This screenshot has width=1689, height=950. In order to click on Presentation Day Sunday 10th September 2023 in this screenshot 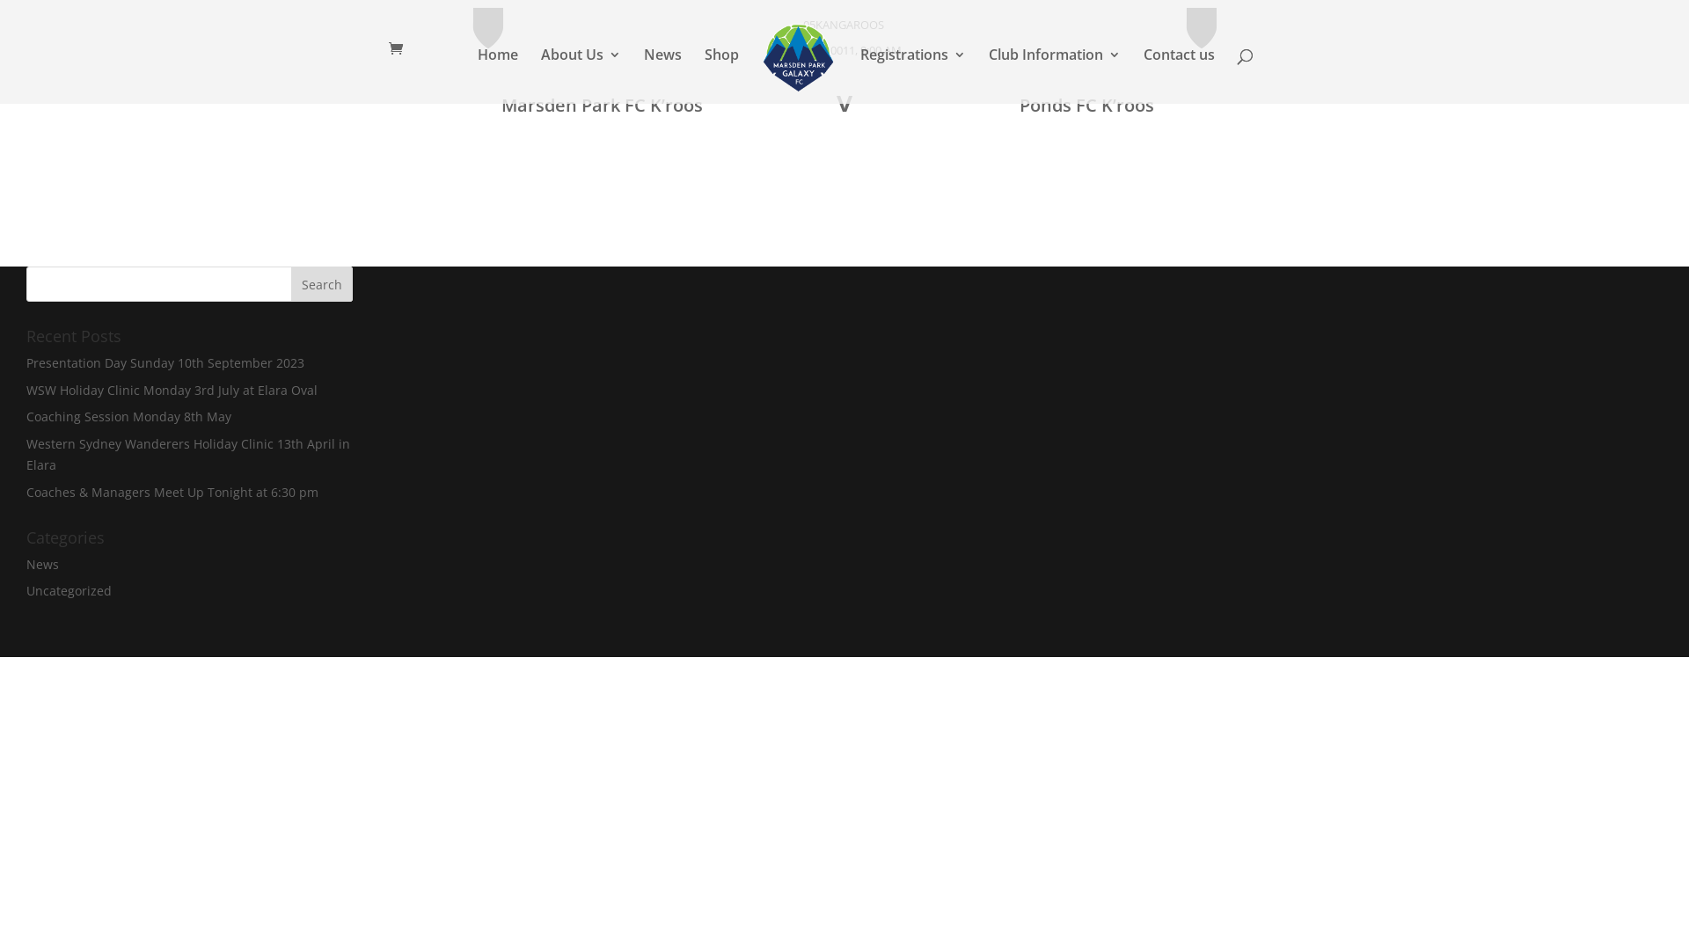, I will do `click(165, 362)`.